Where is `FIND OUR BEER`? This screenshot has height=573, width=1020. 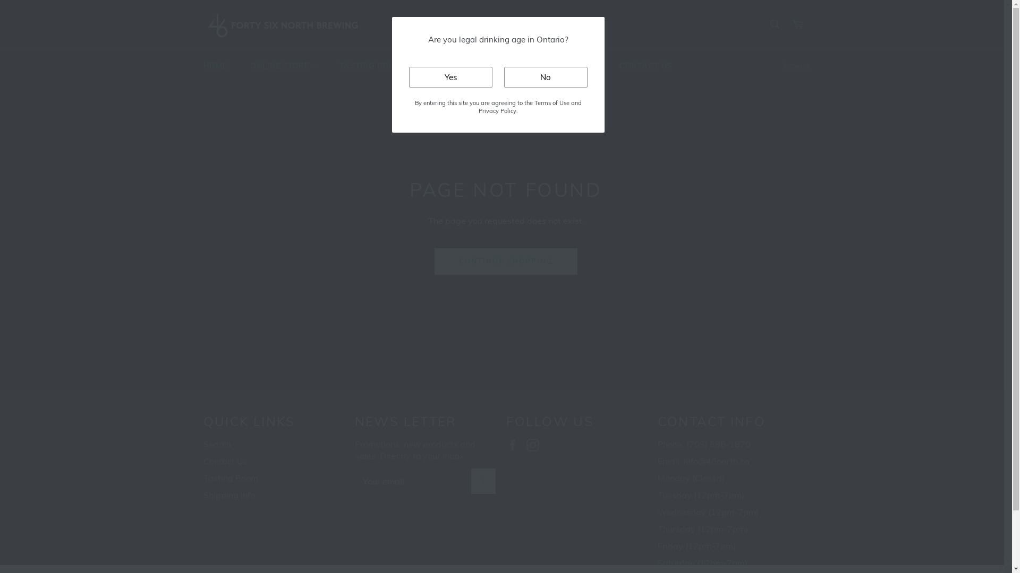 FIND OUR BEER is located at coordinates (565, 66).